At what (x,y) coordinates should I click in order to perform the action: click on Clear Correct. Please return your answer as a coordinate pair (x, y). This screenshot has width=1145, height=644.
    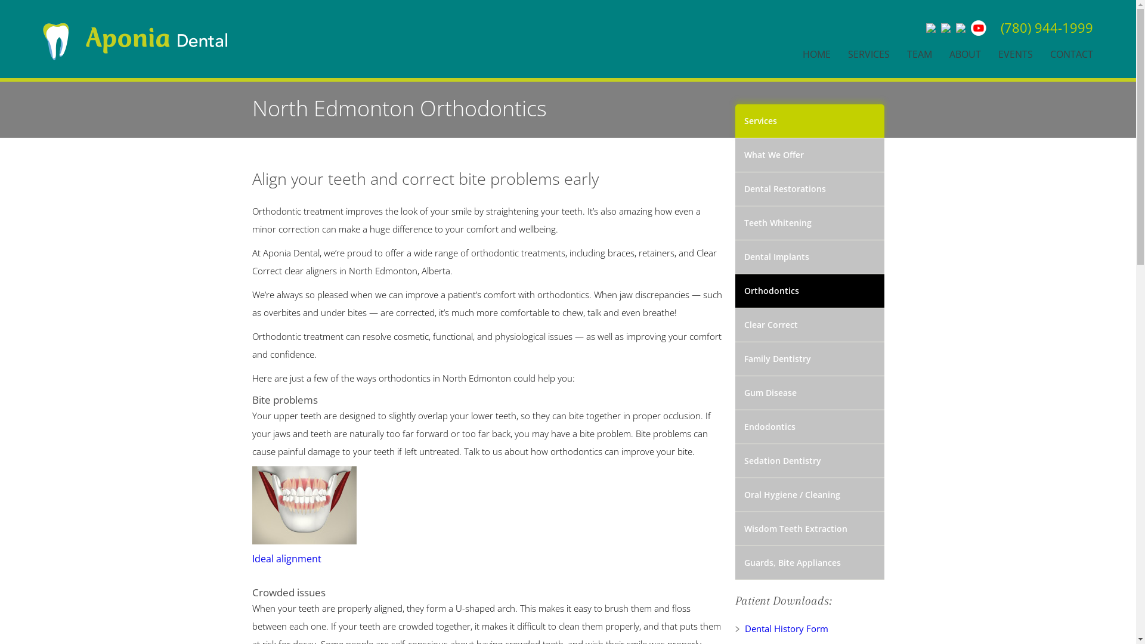
    Looking at the image, I should click on (809, 326).